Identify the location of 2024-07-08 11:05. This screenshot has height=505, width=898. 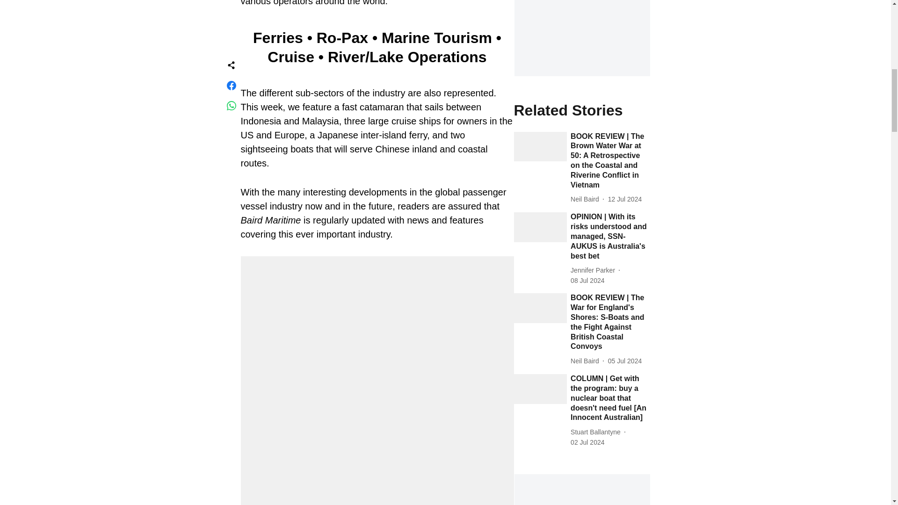
(587, 281).